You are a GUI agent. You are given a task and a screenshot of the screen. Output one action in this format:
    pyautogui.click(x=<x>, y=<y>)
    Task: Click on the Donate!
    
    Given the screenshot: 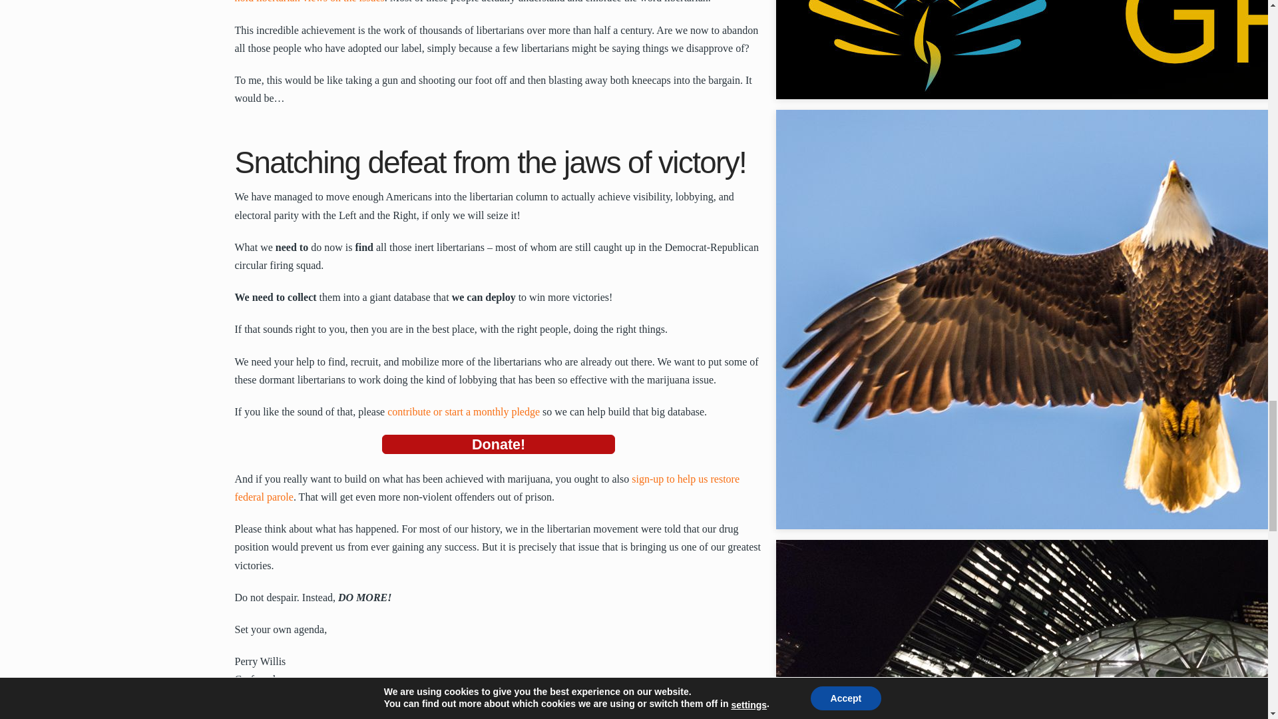 What is the action you would take?
    pyautogui.click(x=498, y=444)
    